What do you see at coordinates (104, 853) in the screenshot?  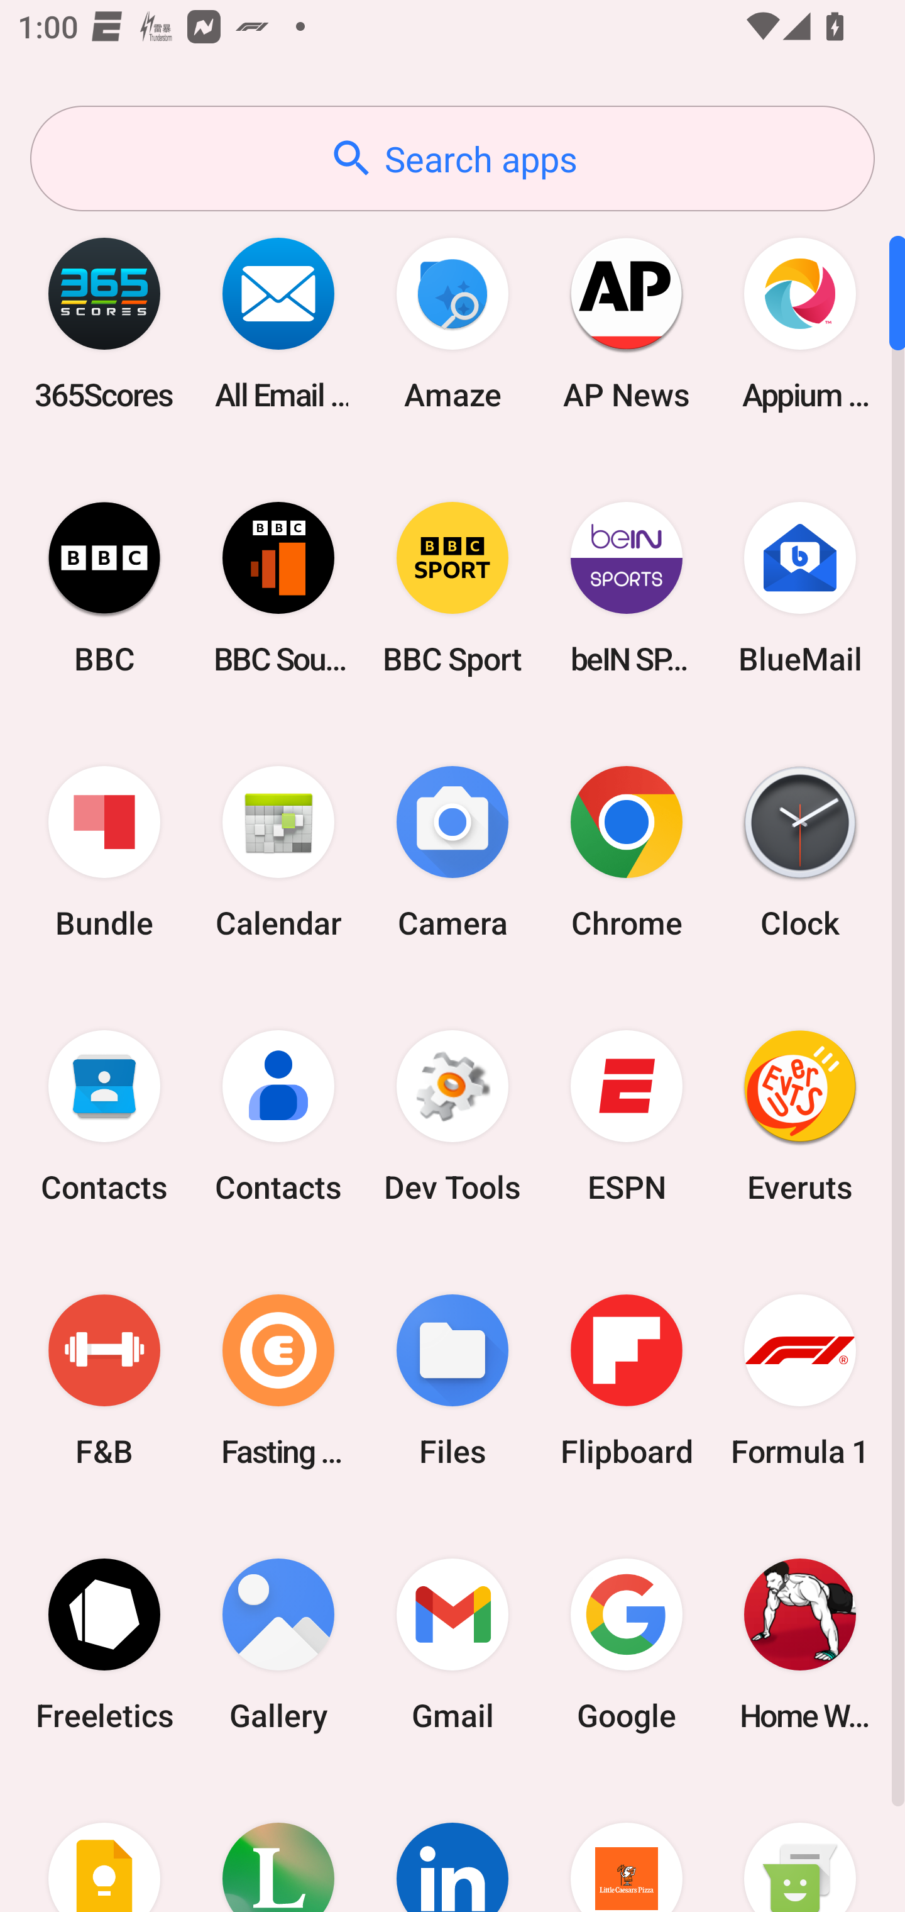 I see `Bundle` at bounding box center [104, 853].